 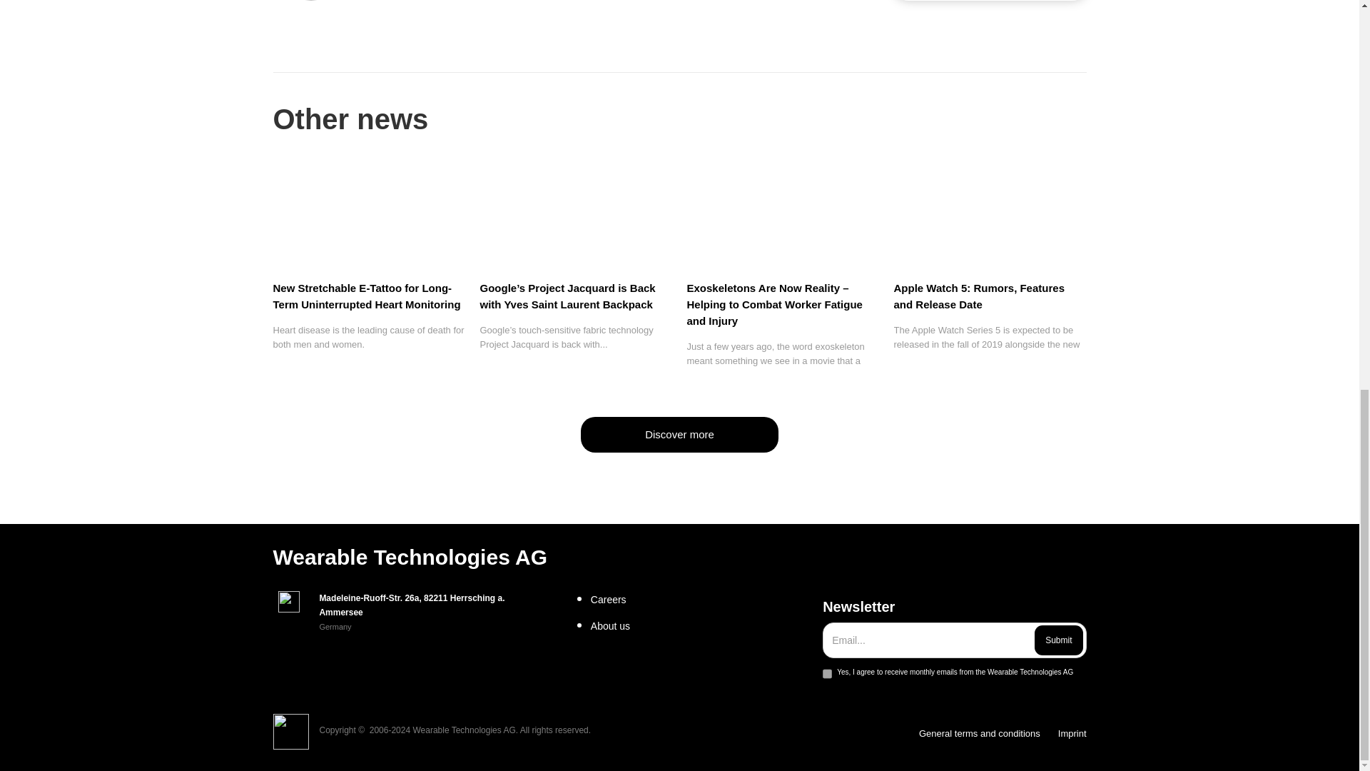 I want to click on General terms and conditions, so click(x=979, y=734).